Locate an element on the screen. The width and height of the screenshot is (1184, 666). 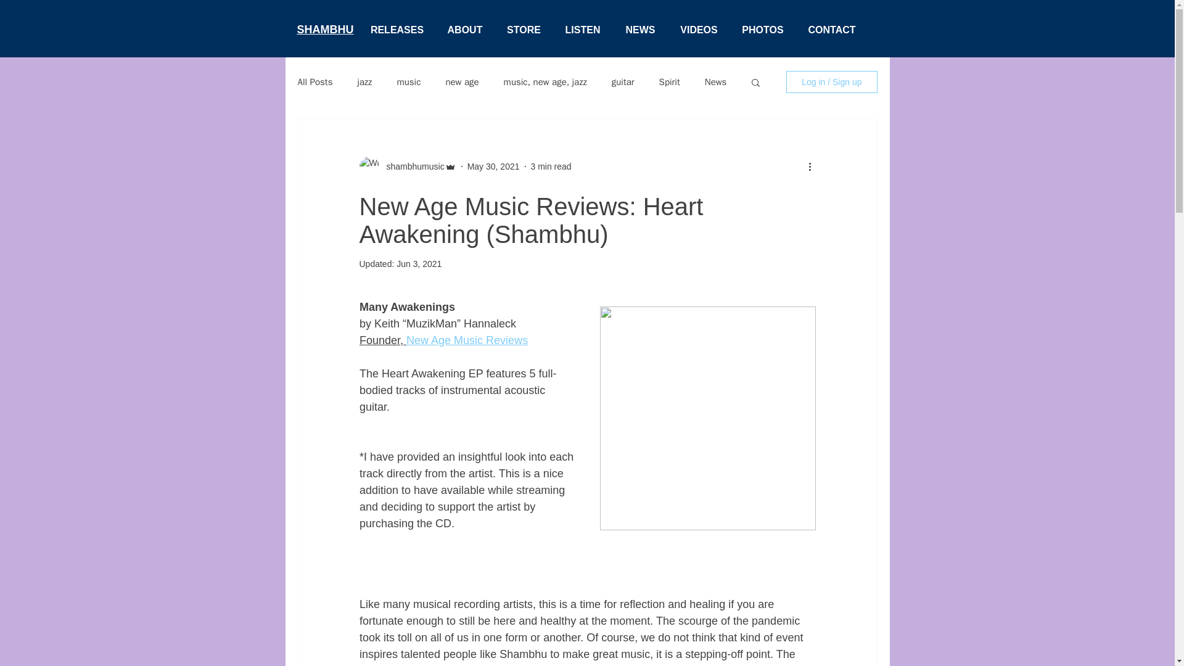
3 min read is located at coordinates (550, 166).